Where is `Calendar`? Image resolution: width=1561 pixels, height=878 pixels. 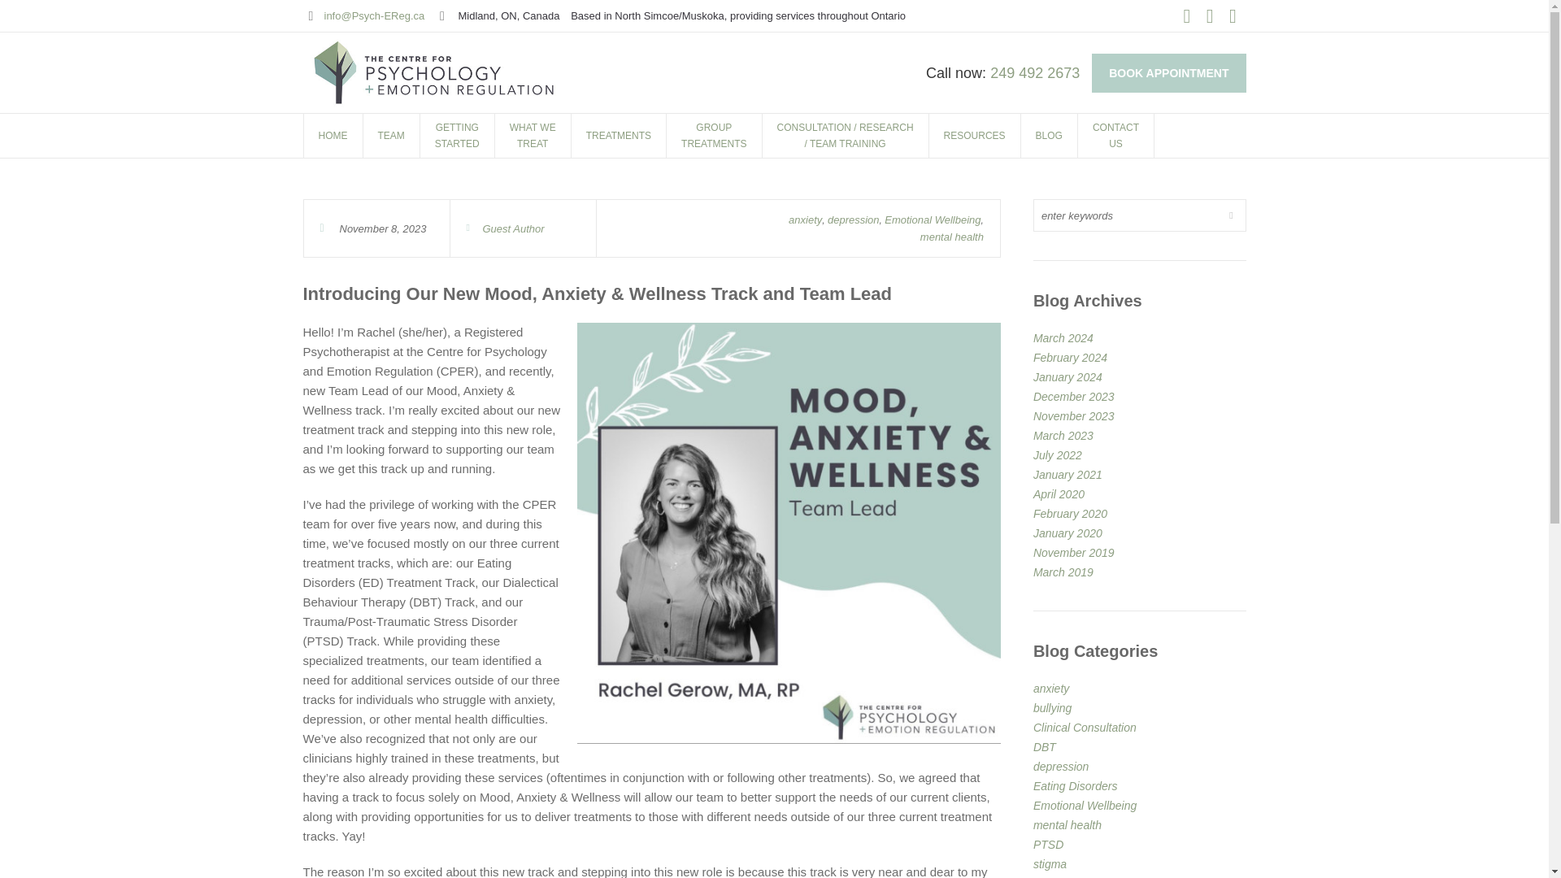 Calendar is located at coordinates (333, 136).